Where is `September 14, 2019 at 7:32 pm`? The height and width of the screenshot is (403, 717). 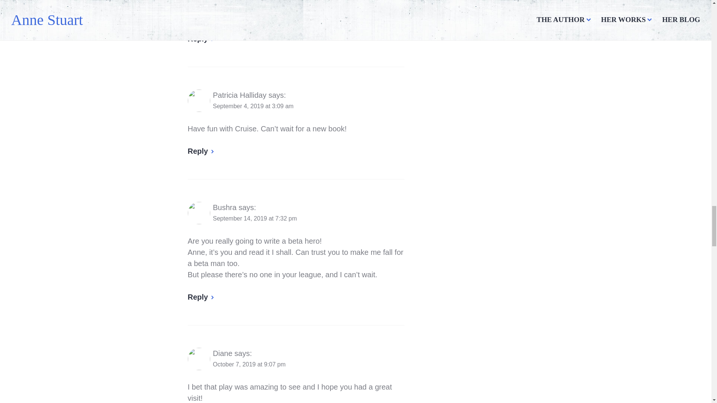
September 14, 2019 at 7:32 pm is located at coordinates (255, 218).